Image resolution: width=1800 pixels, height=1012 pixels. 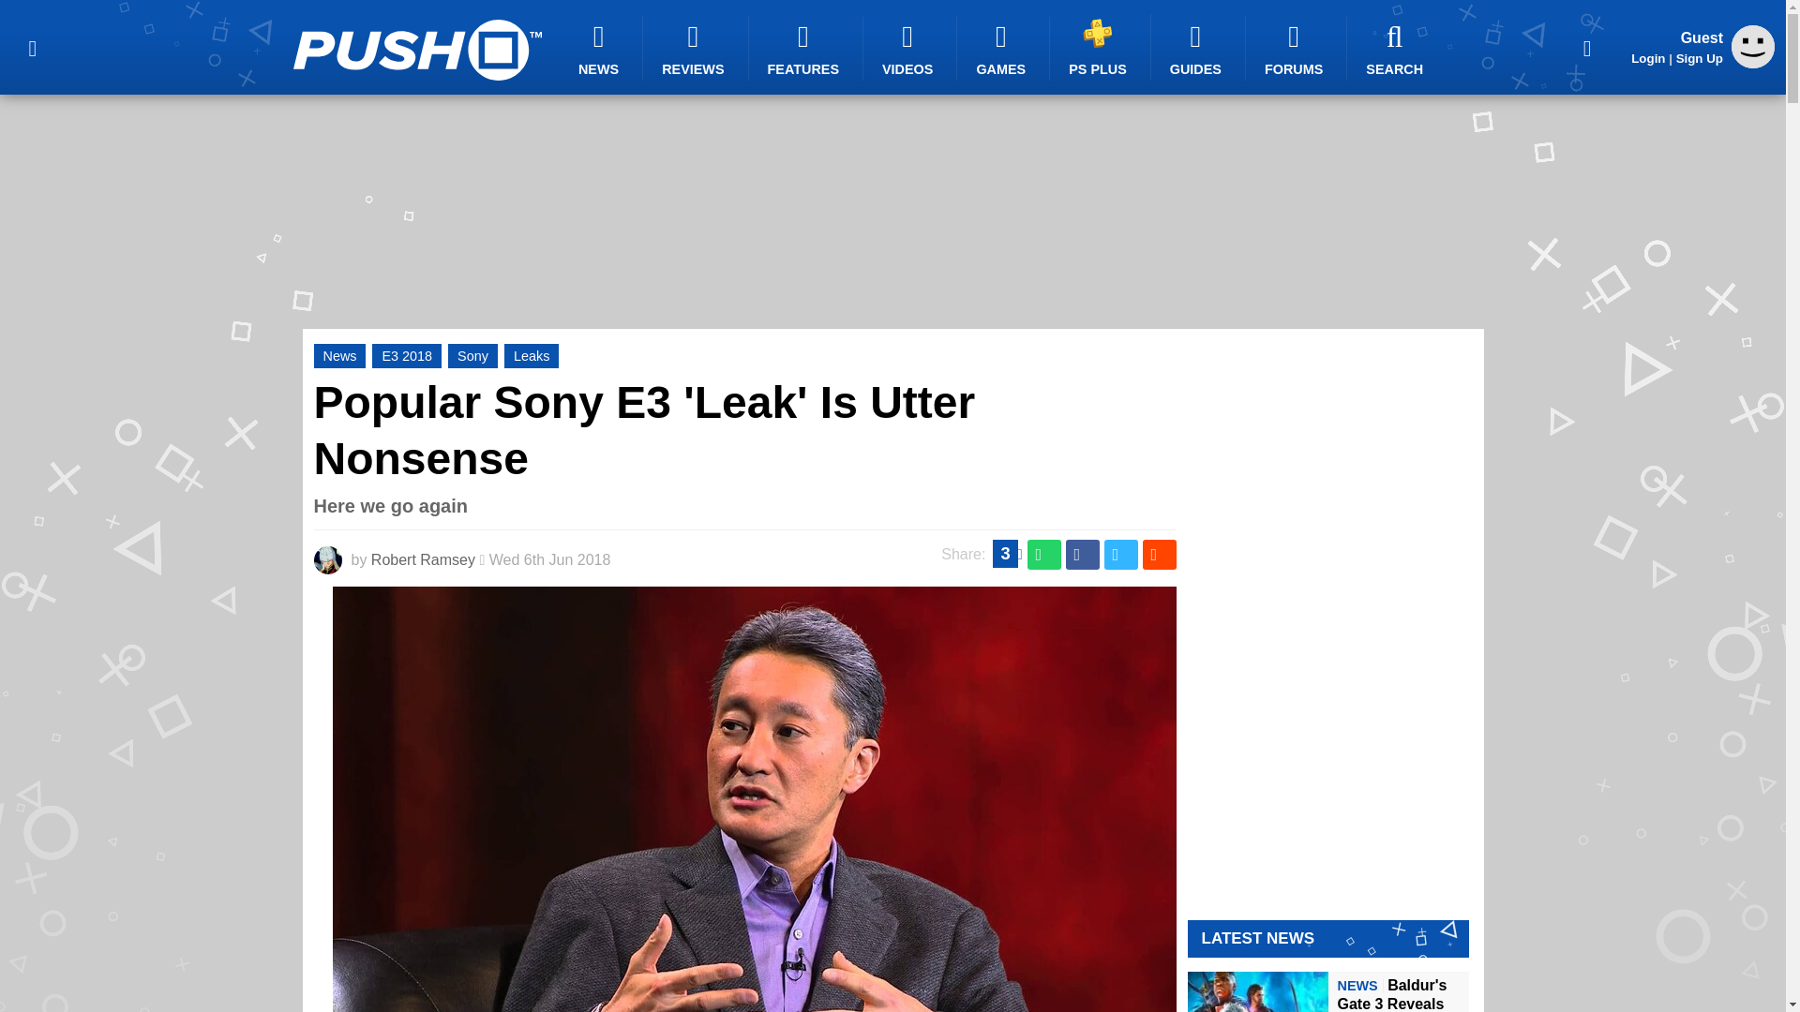 I want to click on VIDEOS, so click(x=910, y=49).